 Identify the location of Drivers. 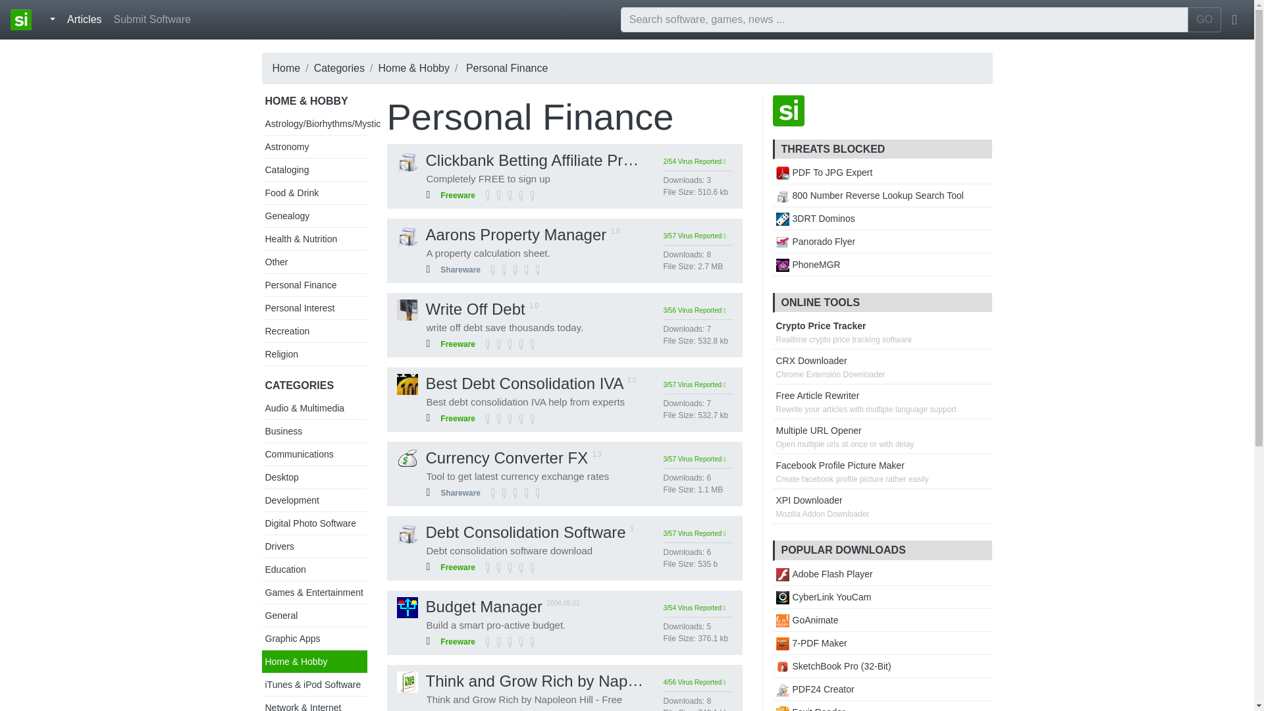
(278, 546).